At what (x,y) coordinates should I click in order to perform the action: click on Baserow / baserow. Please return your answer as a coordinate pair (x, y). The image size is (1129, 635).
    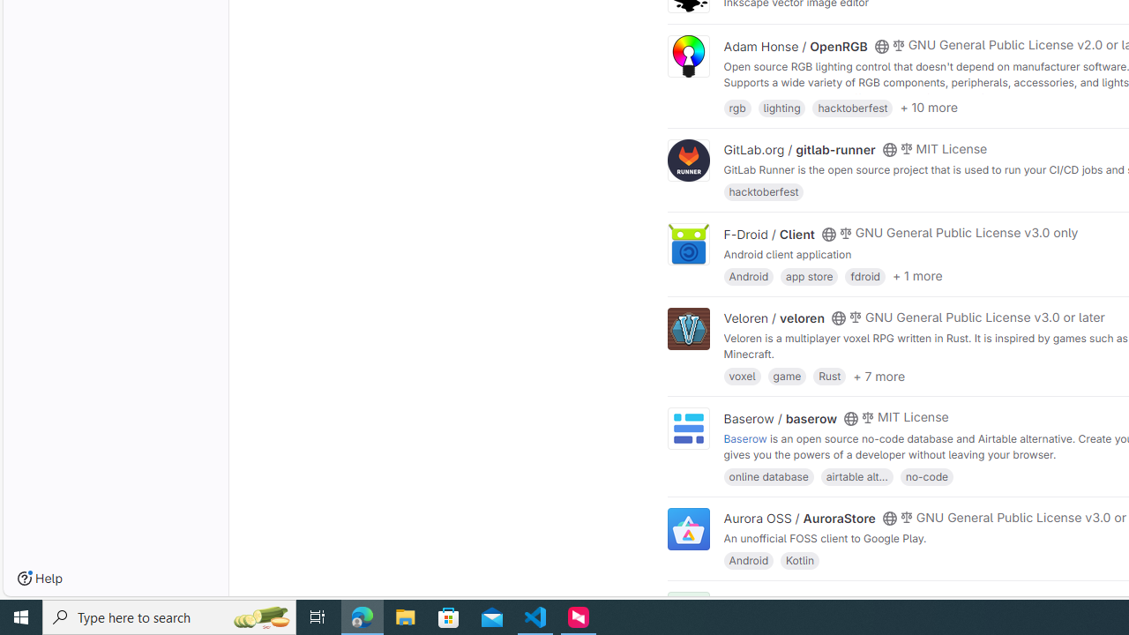
    Looking at the image, I should click on (780, 418).